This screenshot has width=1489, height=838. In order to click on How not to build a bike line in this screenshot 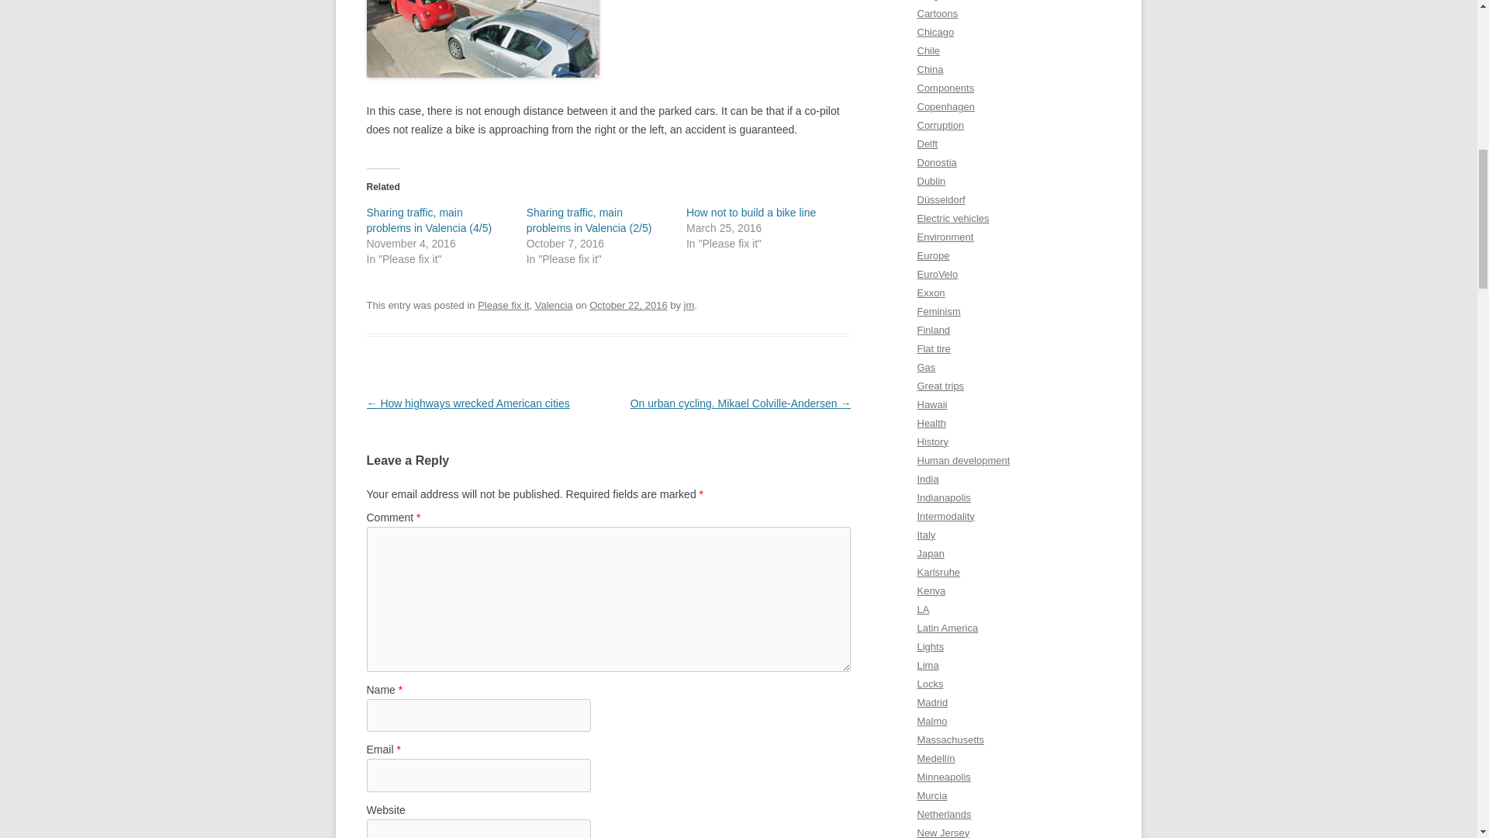, I will do `click(751, 212)`.